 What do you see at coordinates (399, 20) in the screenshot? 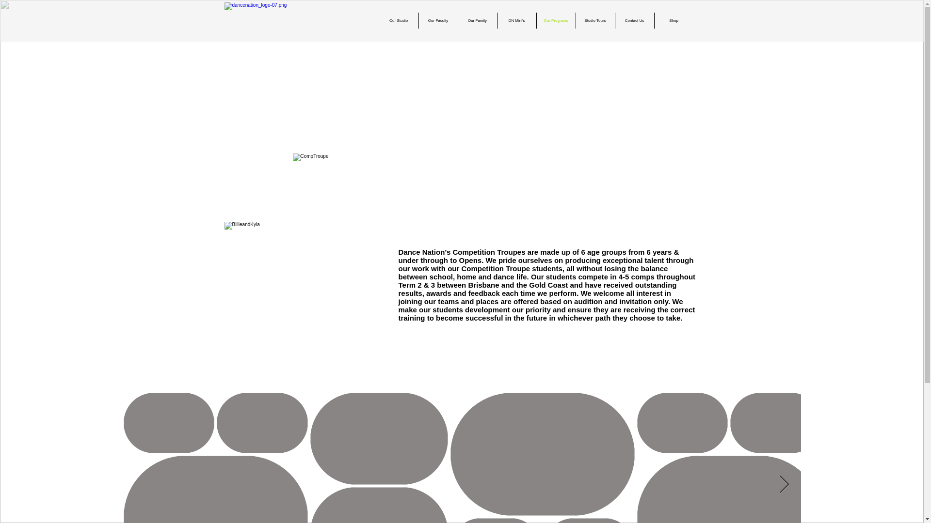
I see `Our Studio` at bounding box center [399, 20].